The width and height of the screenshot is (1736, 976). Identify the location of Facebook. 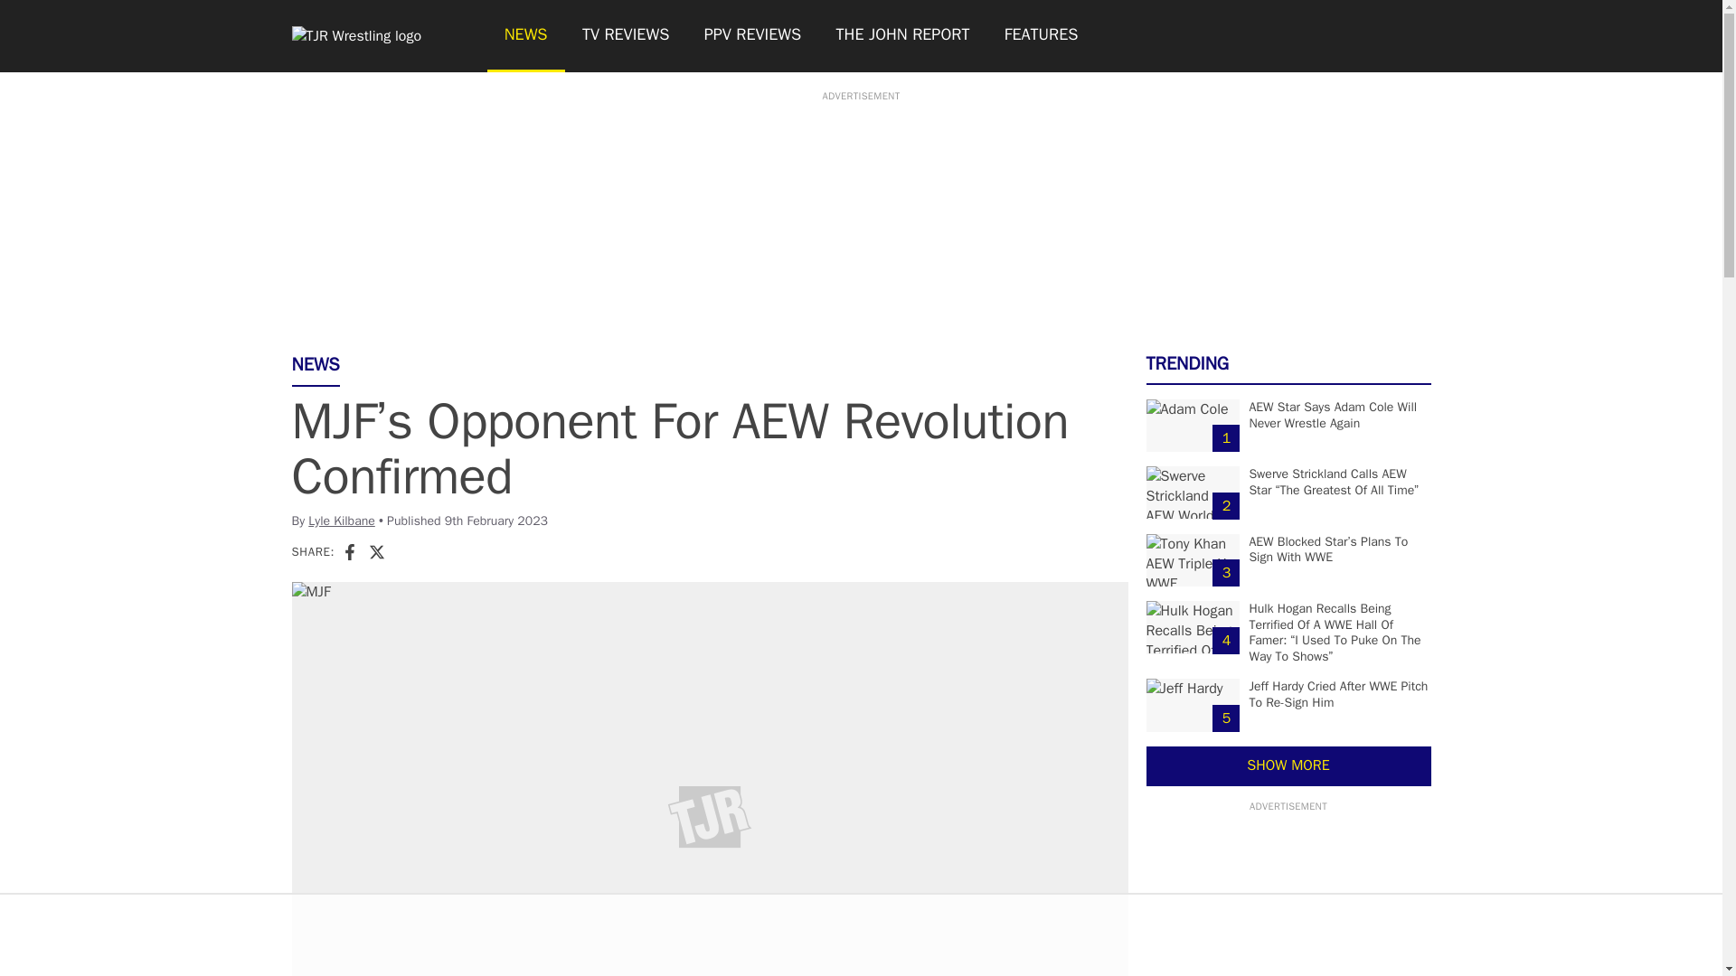
(349, 551).